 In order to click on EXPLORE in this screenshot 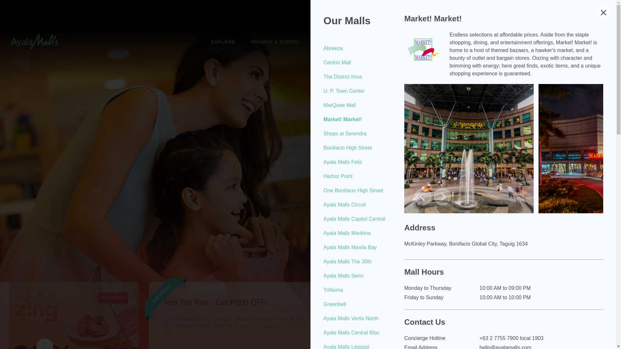, I will do `click(223, 42)`.